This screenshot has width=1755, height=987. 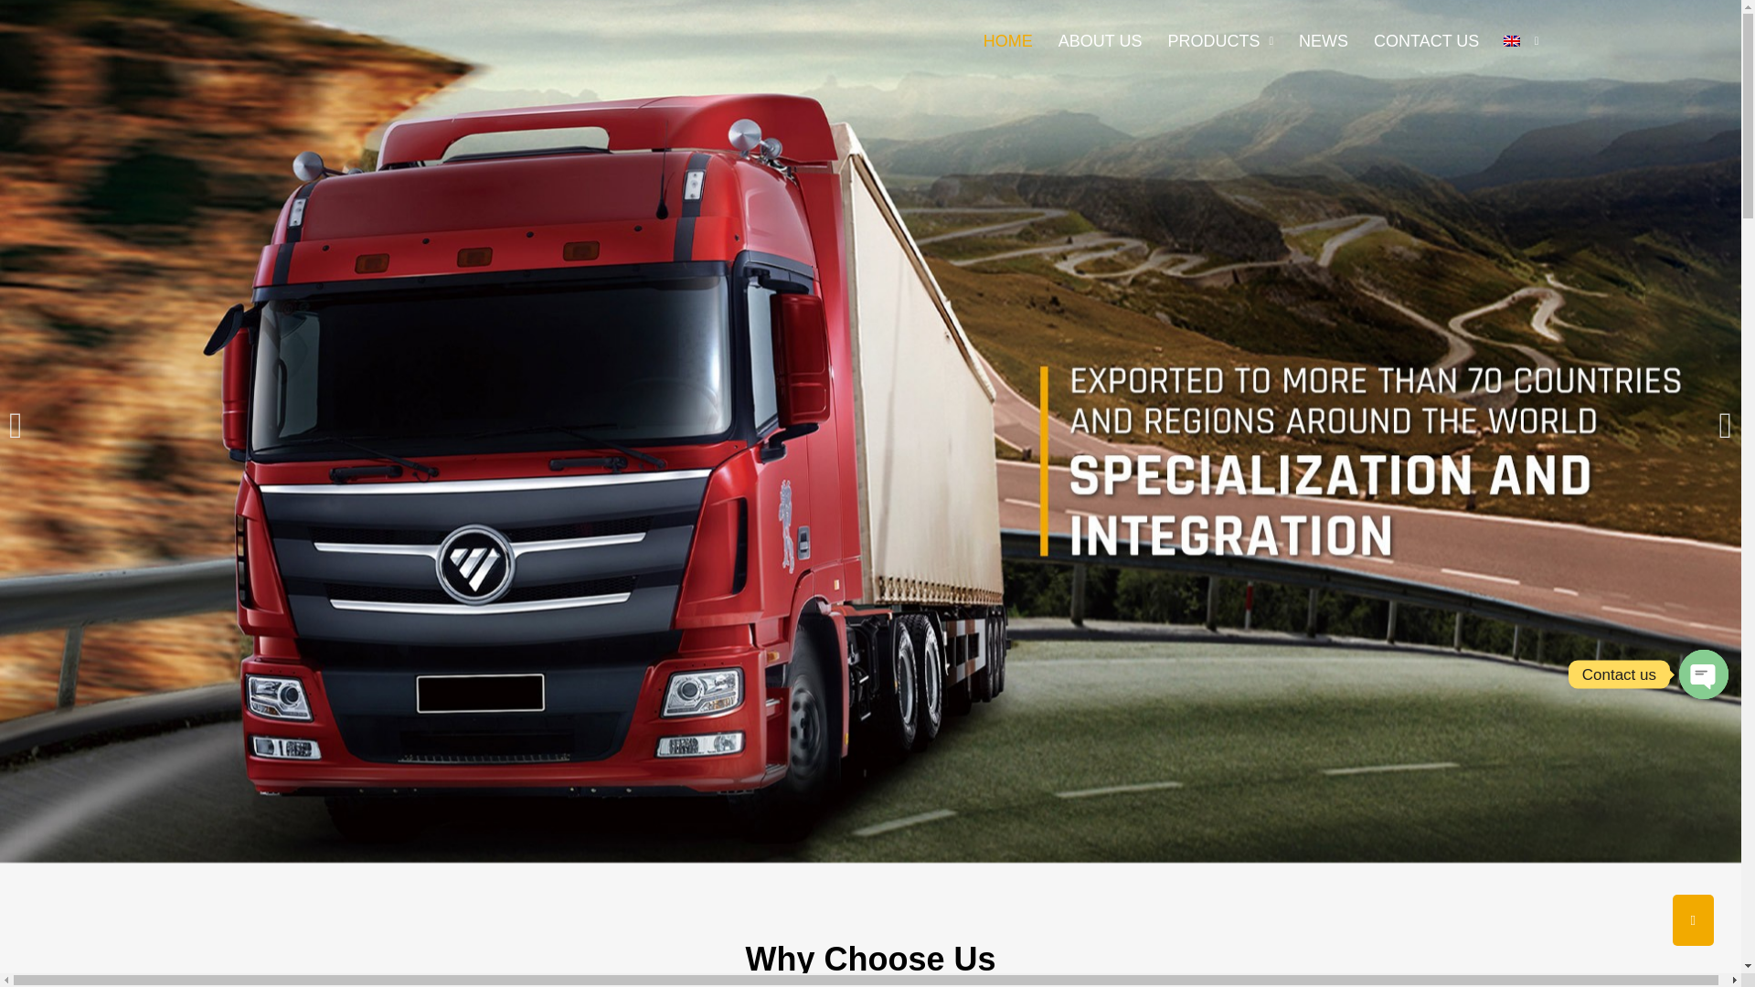 What do you see at coordinates (1426, 40) in the screenshot?
I see `CONTACT US` at bounding box center [1426, 40].